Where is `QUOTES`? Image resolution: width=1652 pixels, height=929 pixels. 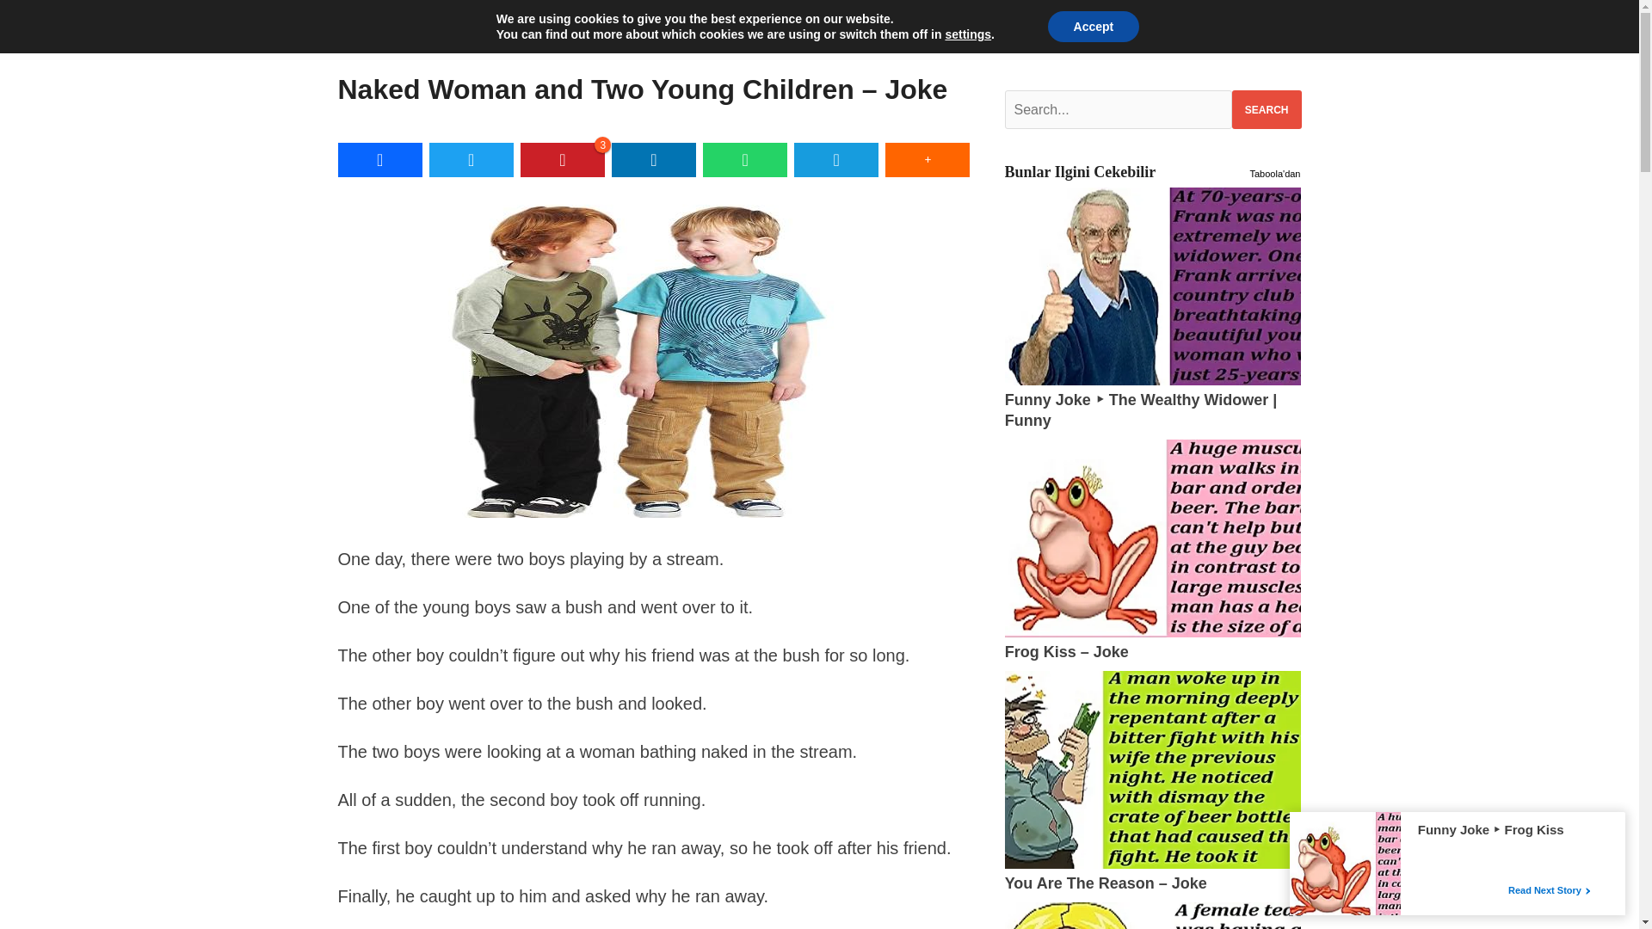 QUOTES is located at coordinates (689, 19).